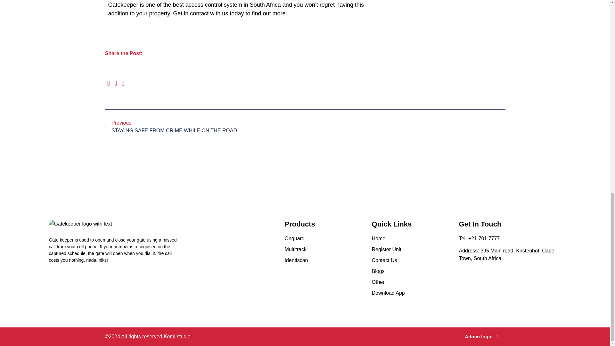 The height and width of the screenshot is (346, 615). What do you see at coordinates (415, 249) in the screenshot?
I see `Identiscan` at bounding box center [415, 249].